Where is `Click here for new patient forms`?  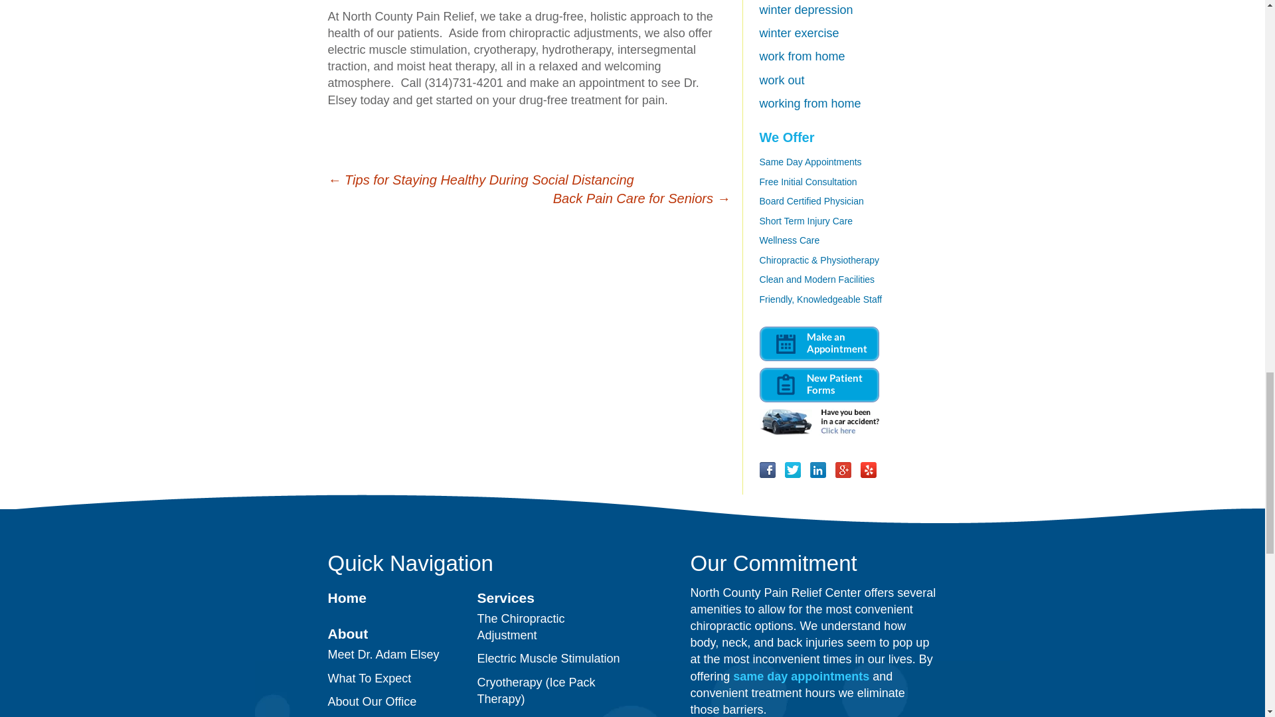
Click here for new patient forms is located at coordinates (819, 384).